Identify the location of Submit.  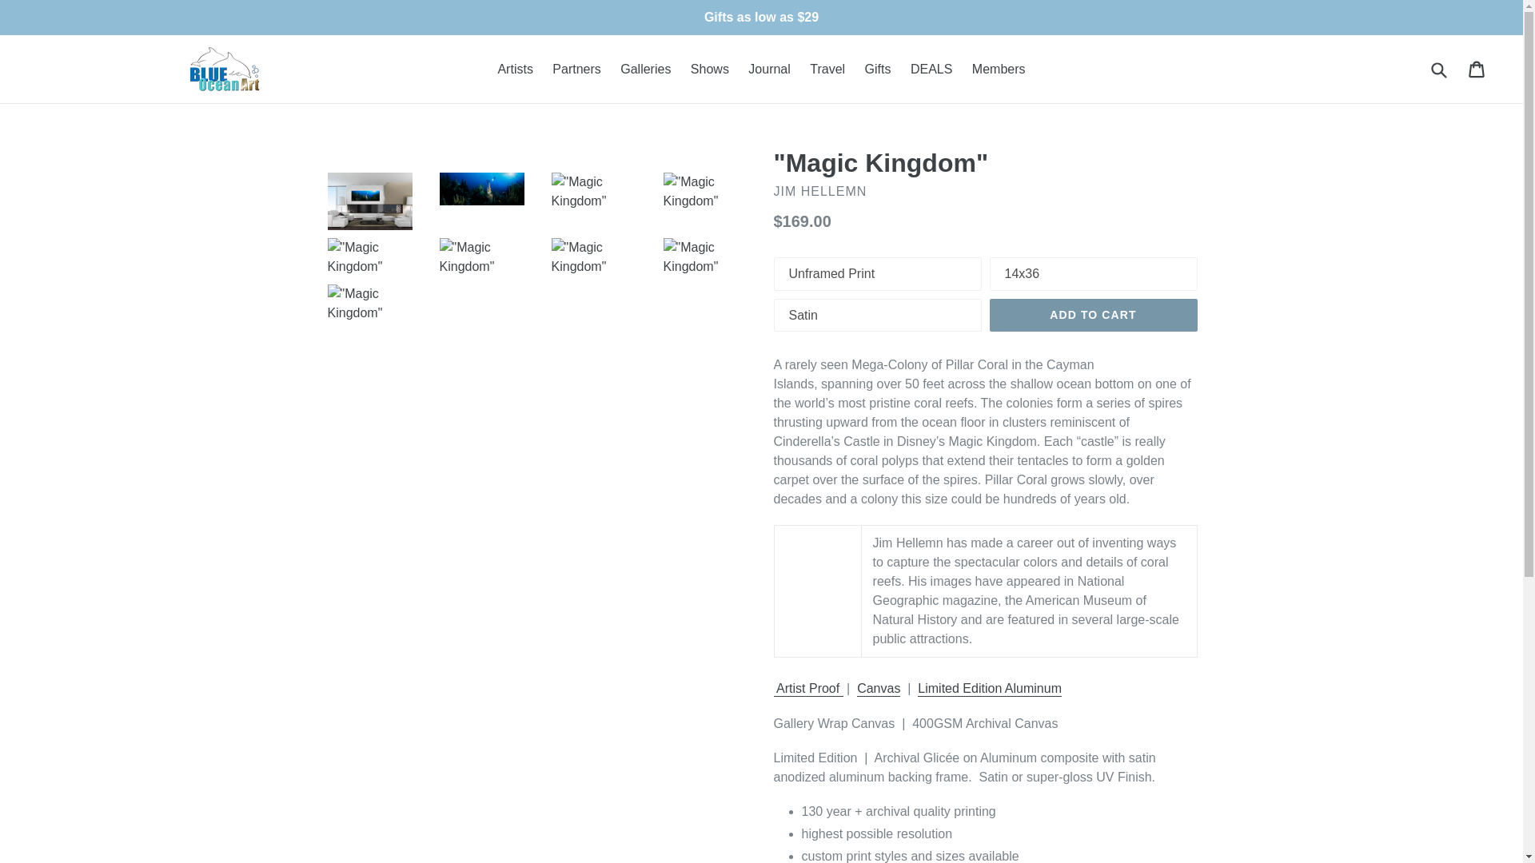
(515, 69).